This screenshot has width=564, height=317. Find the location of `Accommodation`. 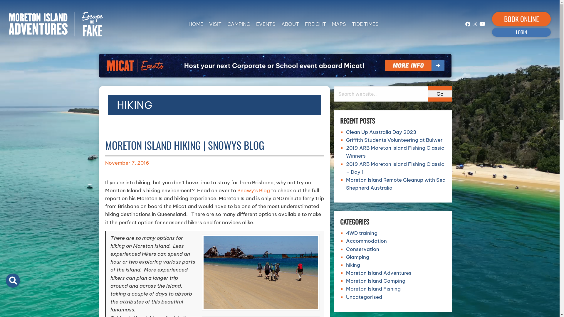

Accommodation is located at coordinates (367, 241).